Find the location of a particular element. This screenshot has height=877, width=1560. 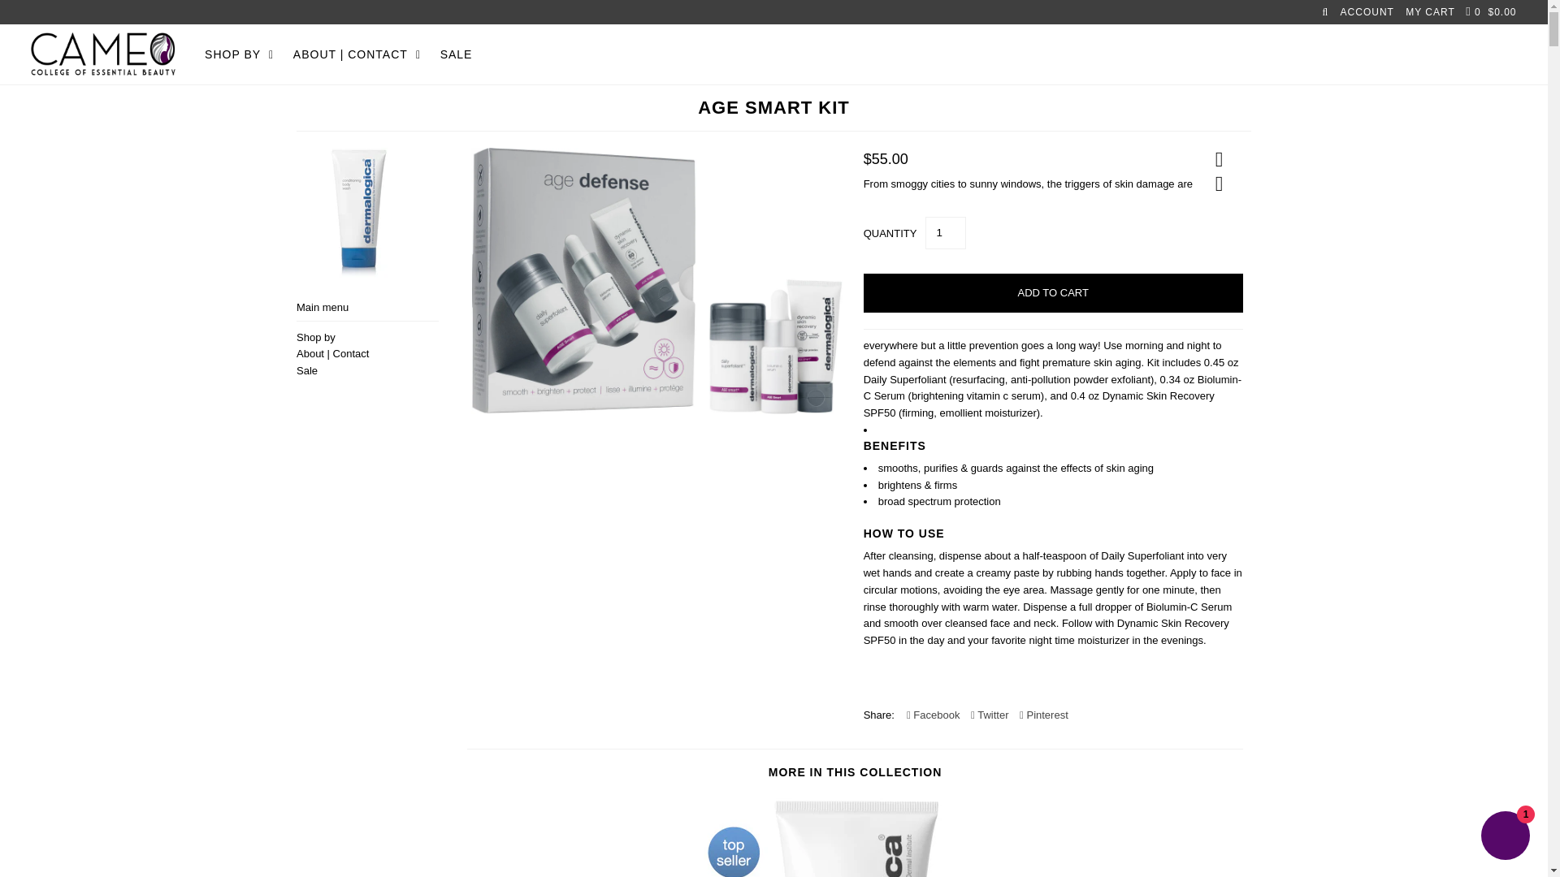

Pinterest is located at coordinates (1044, 715).